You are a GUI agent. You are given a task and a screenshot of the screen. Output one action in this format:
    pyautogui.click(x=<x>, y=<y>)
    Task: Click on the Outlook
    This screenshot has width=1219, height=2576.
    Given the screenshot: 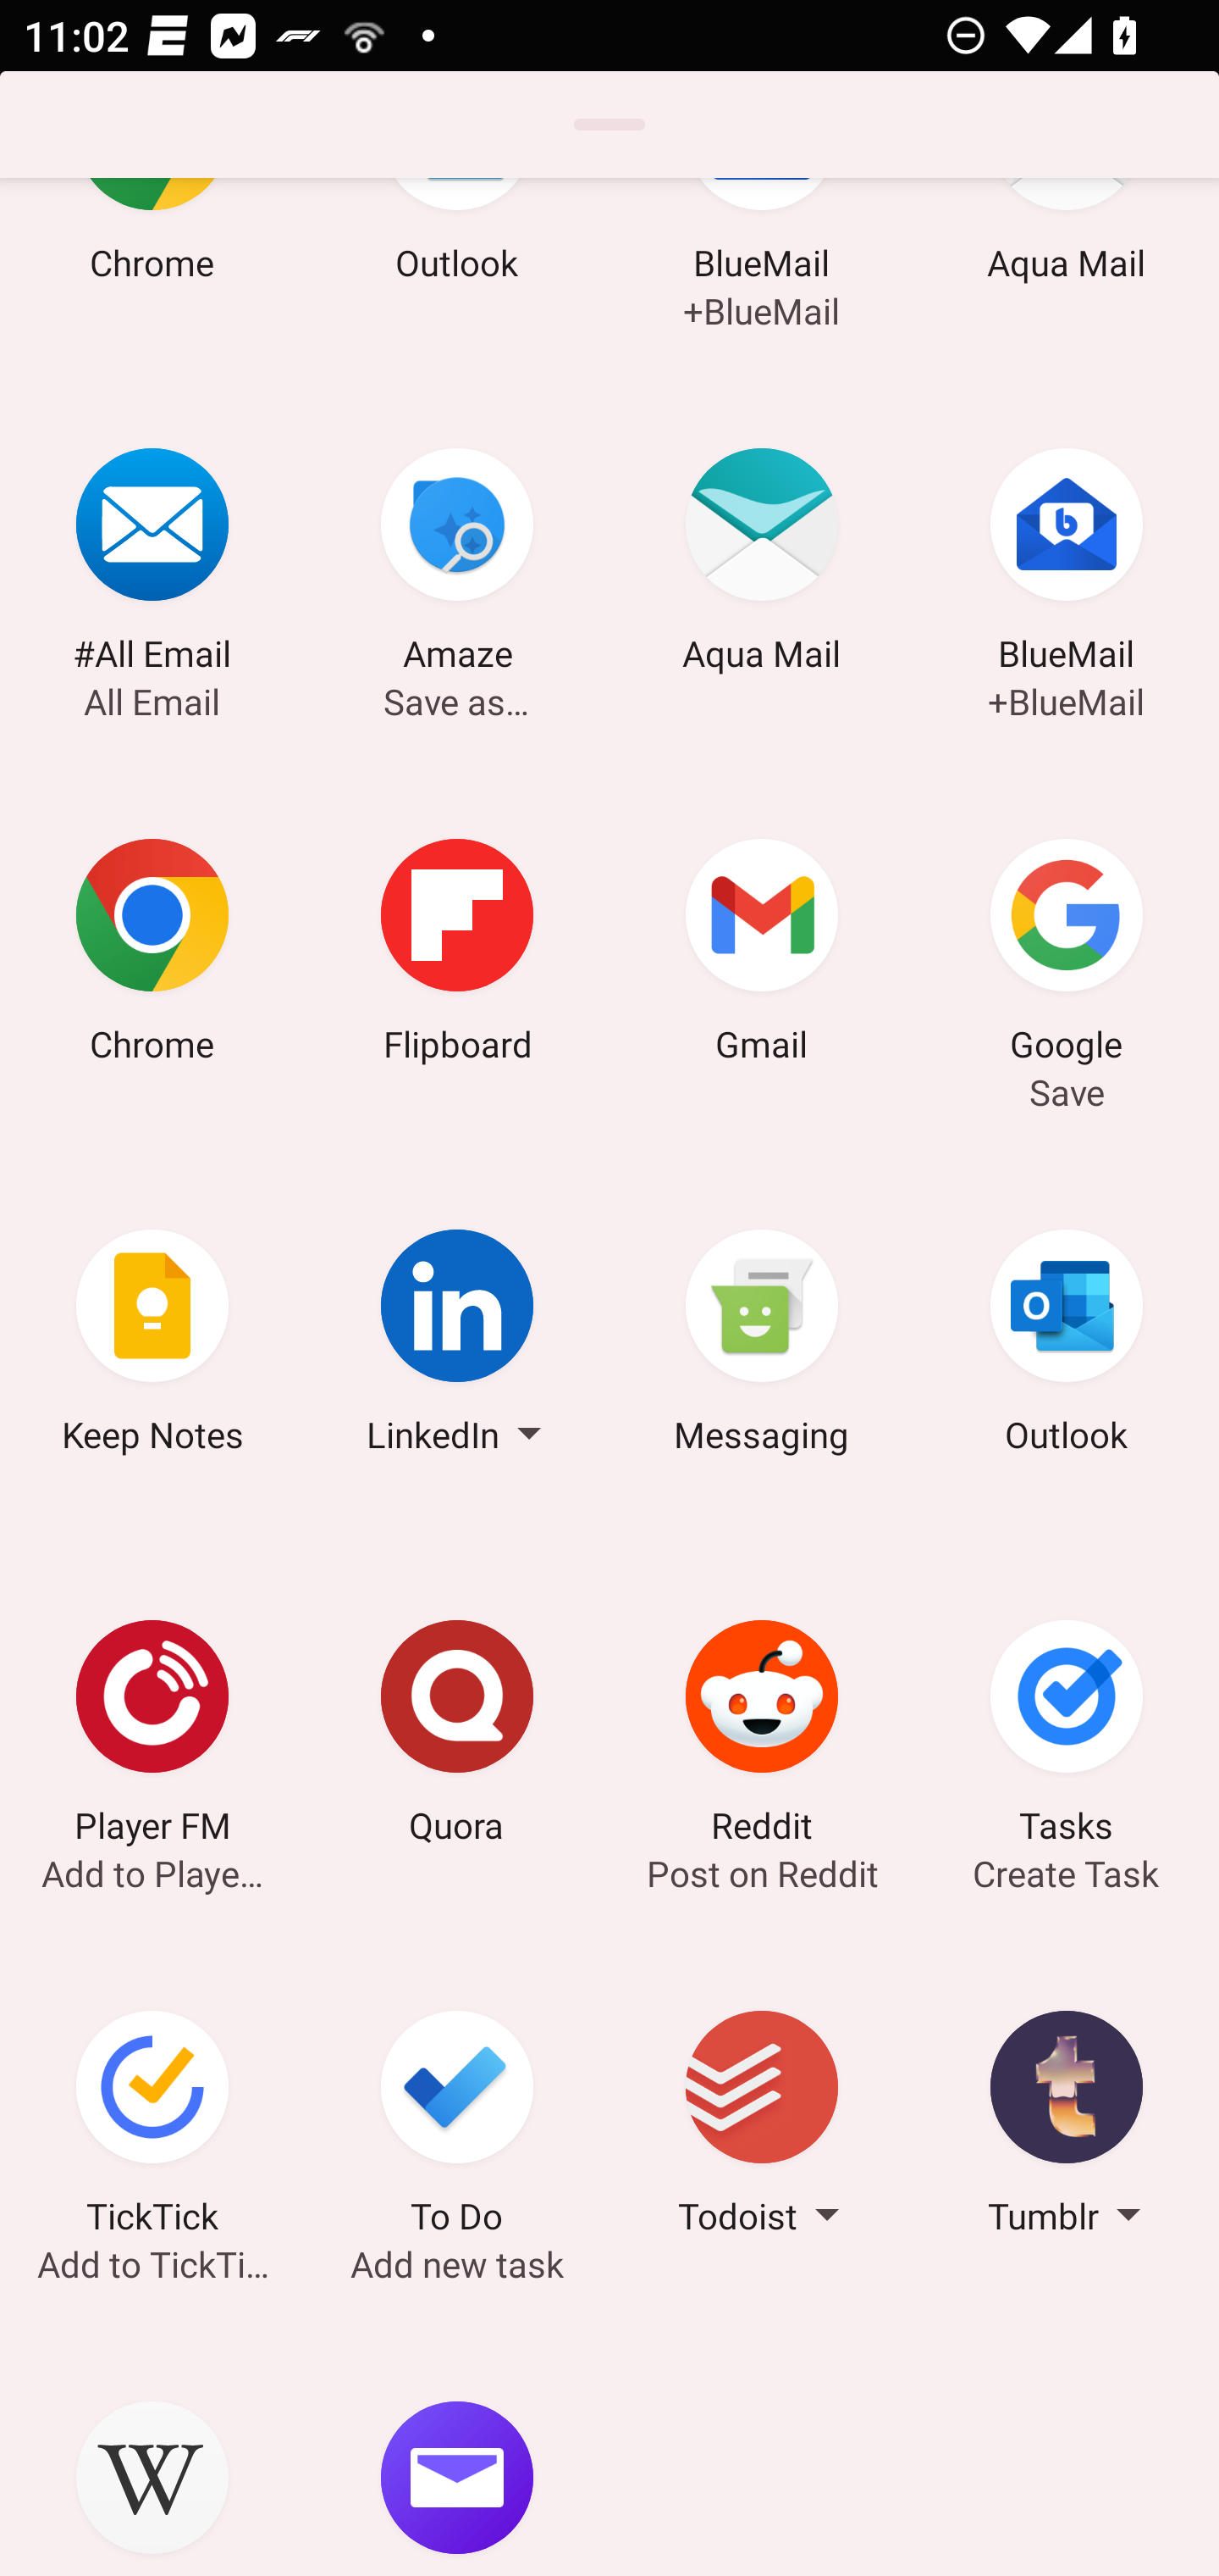 What is the action you would take?
    pyautogui.click(x=457, y=274)
    